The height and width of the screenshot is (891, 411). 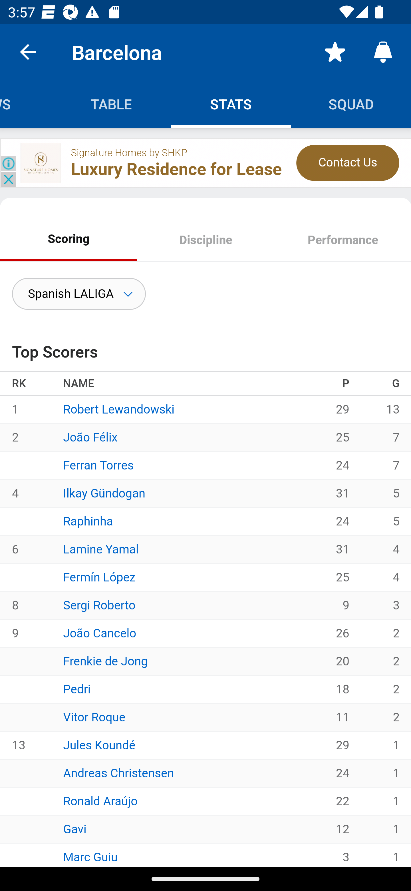 What do you see at coordinates (351, 104) in the screenshot?
I see `Squad SQUAD` at bounding box center [351, 104].